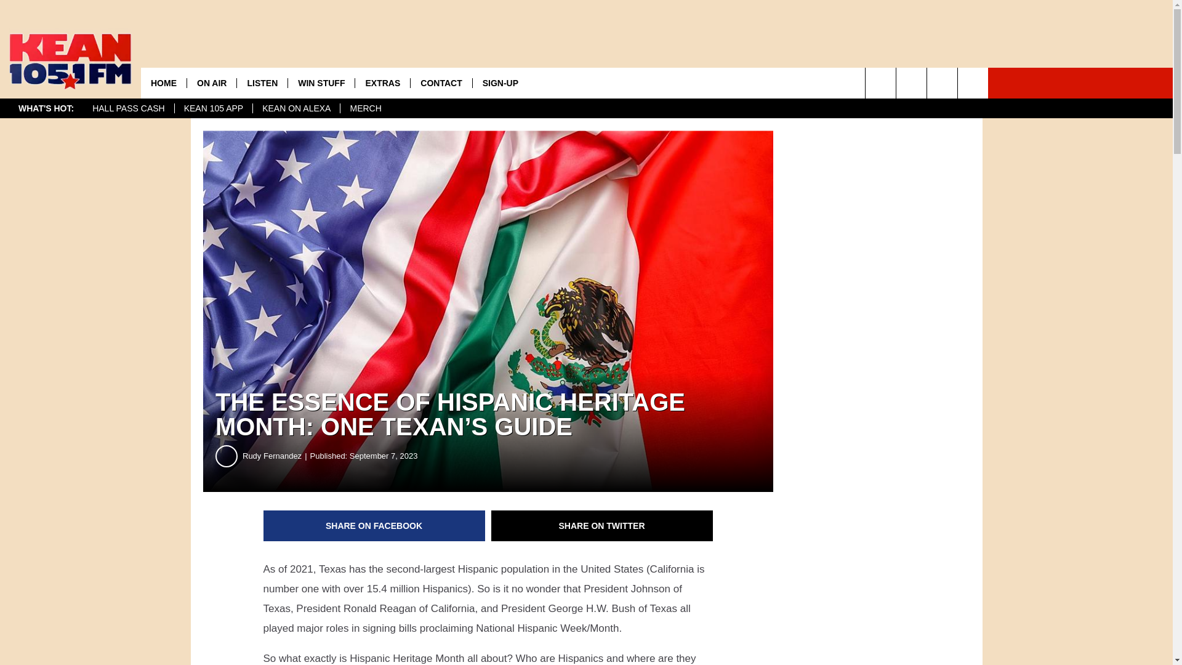  What do you see at coordinates (46, 108) in the screenshot?
I see `WHAT'S HOT:` at bounding box center [46, 108].